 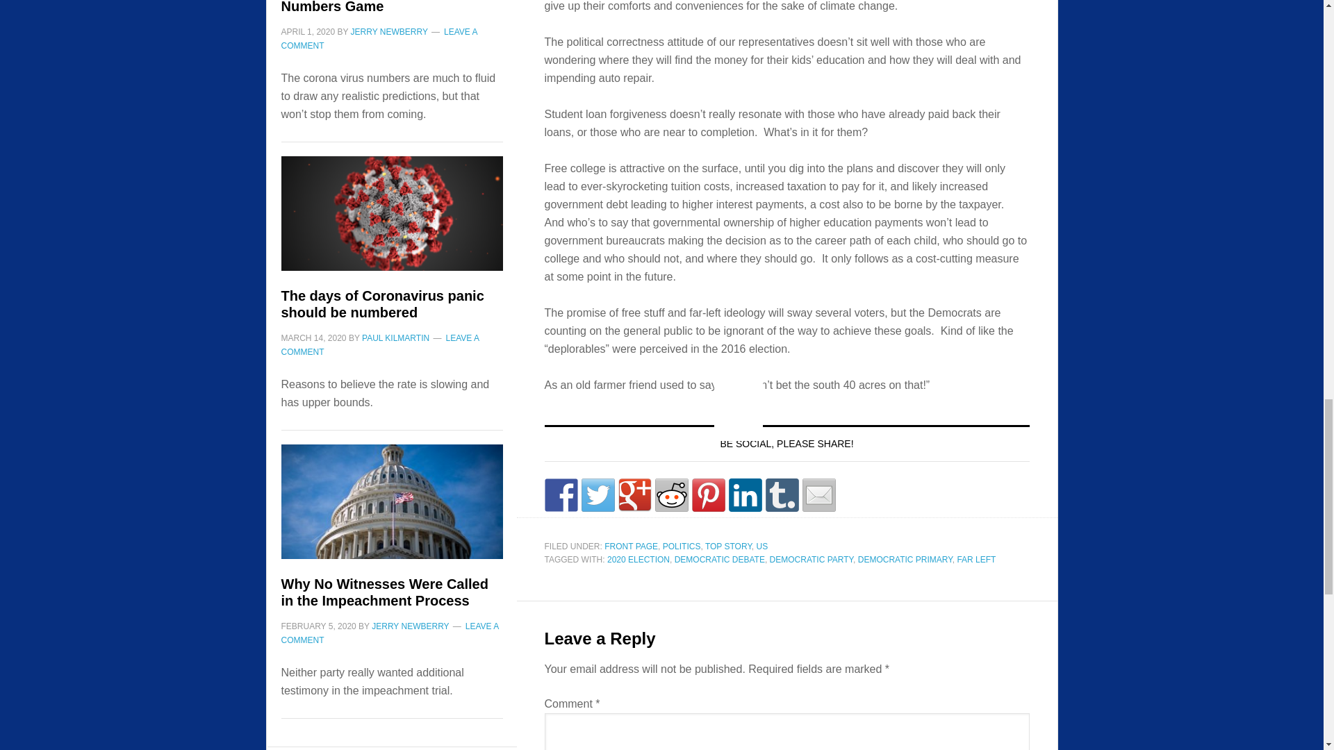 What do you see at coordinates (905, 560) in the screenshot?
I see `DEMOCRATIC PRIMARY` at bounding box center [905, 560].